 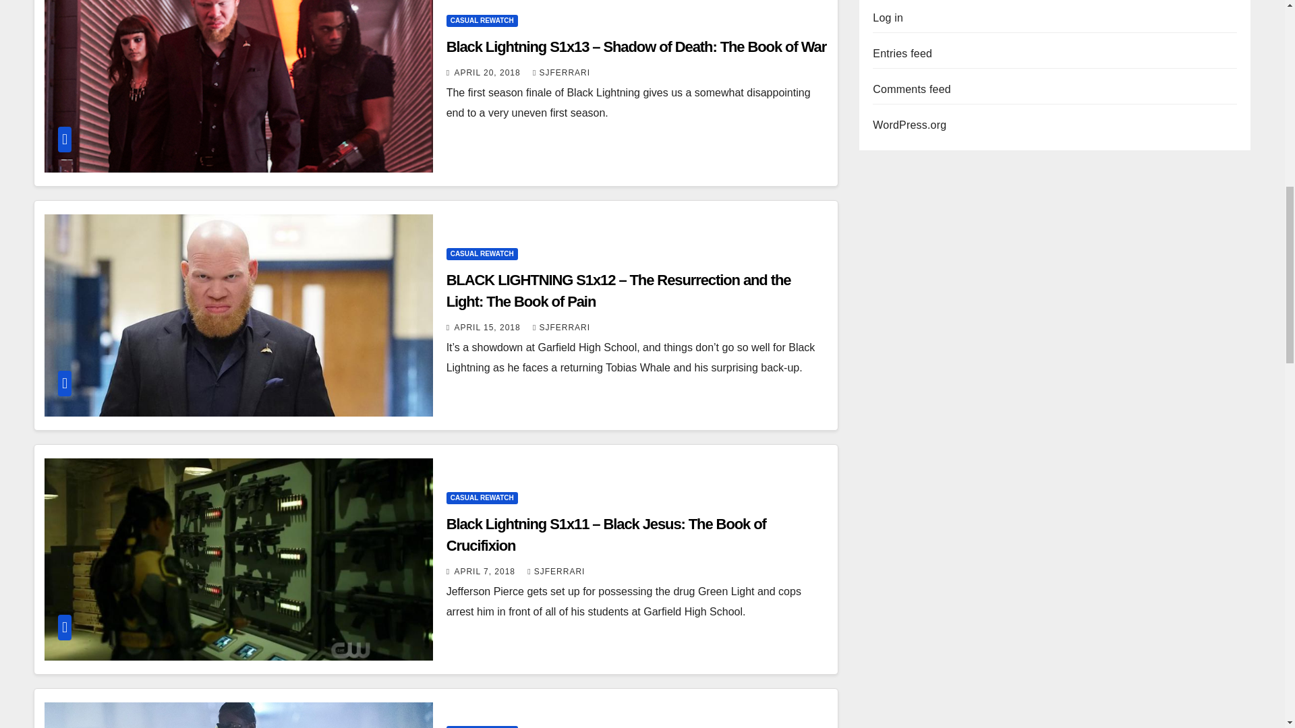 I want to click on APRIL 20, 2018, so click(x=488, y=73).